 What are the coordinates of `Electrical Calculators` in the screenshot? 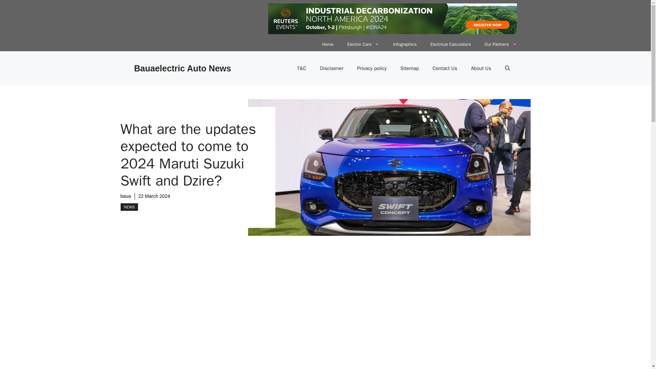 It's located at (450, 44).